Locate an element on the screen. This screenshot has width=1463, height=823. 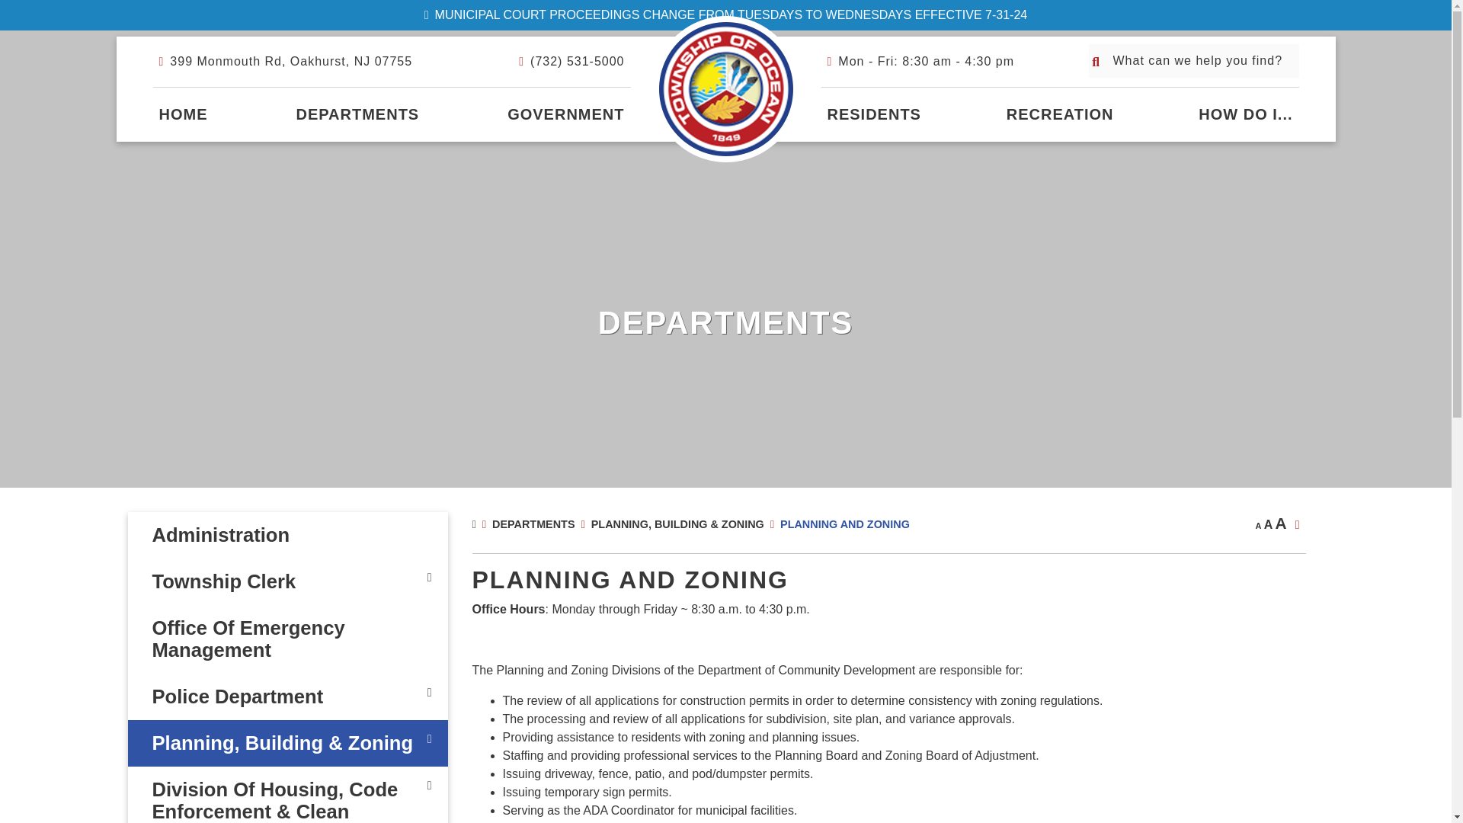
Our office is located at 399 Monmouth Rd, Oakhurst, NJ 07755 is located at coordinates (285, 61).